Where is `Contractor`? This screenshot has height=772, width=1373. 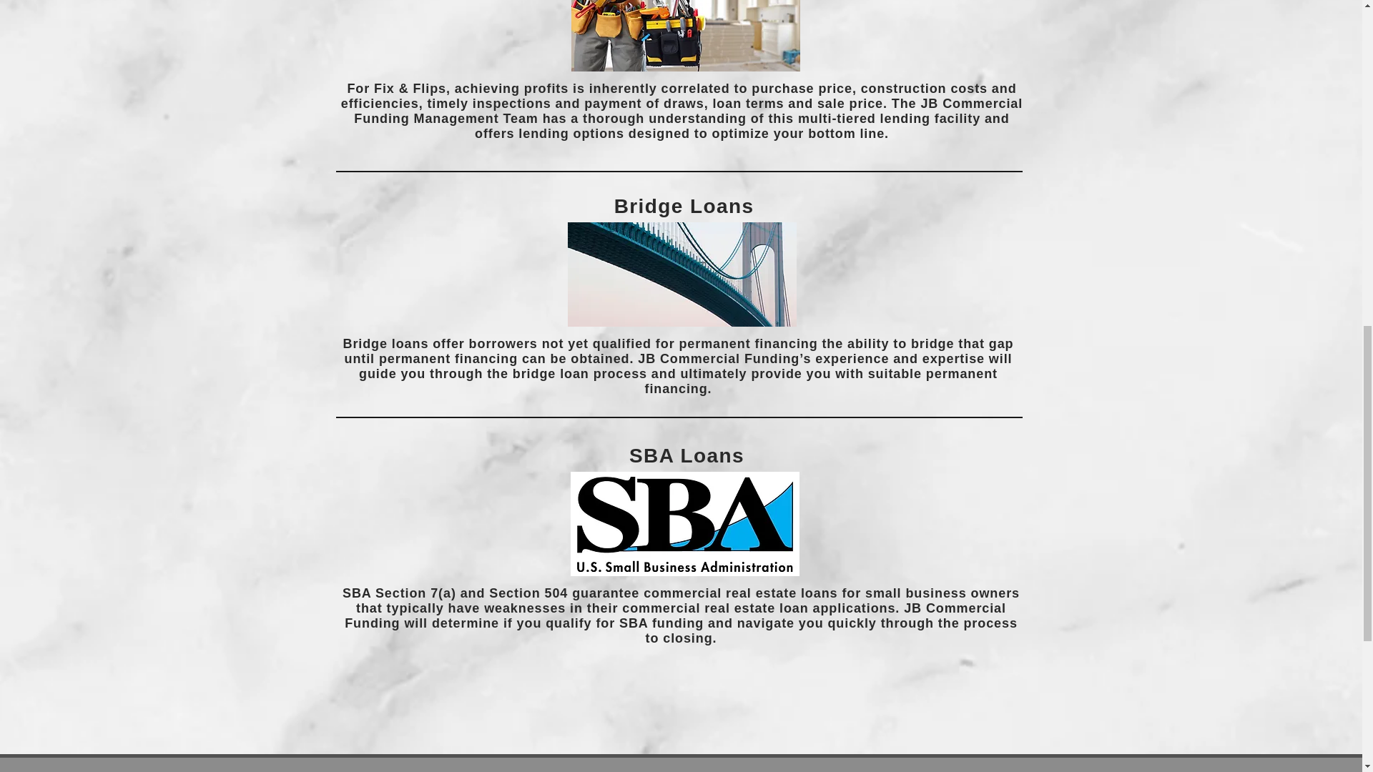 Contractor is located at coordinates (685, 36).